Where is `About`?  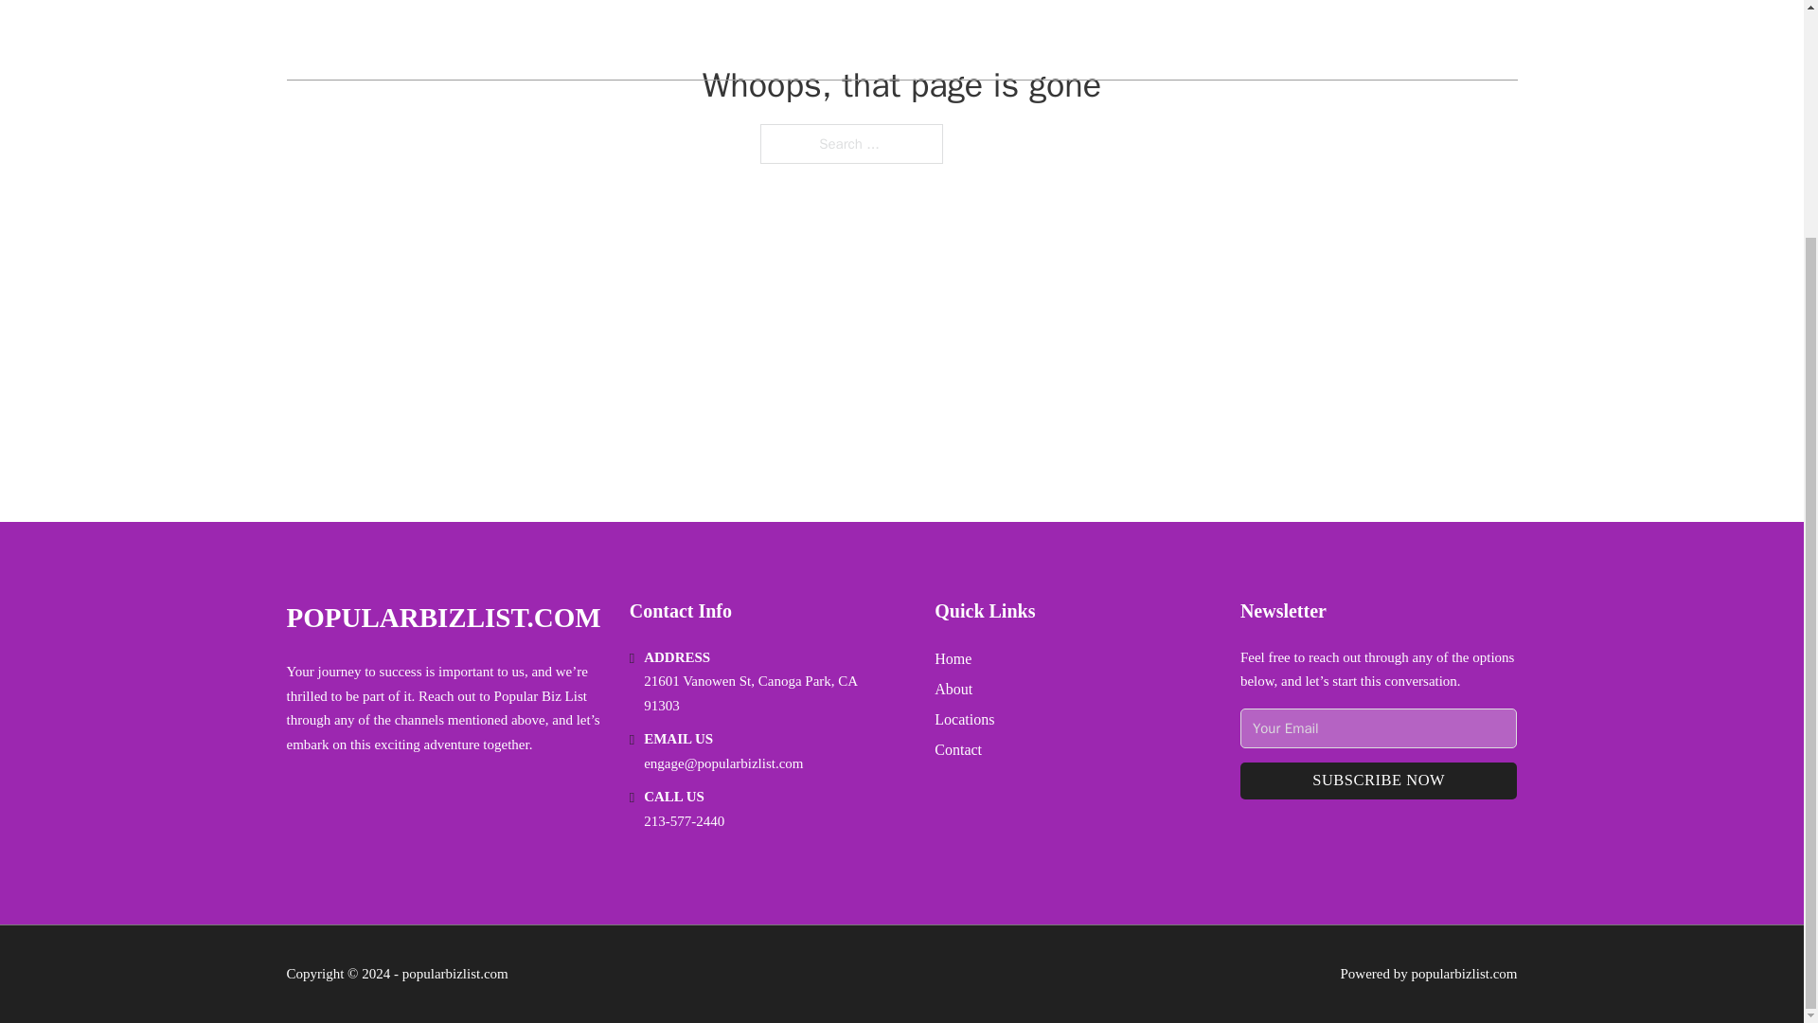
About is located at coordinates (953, 688).